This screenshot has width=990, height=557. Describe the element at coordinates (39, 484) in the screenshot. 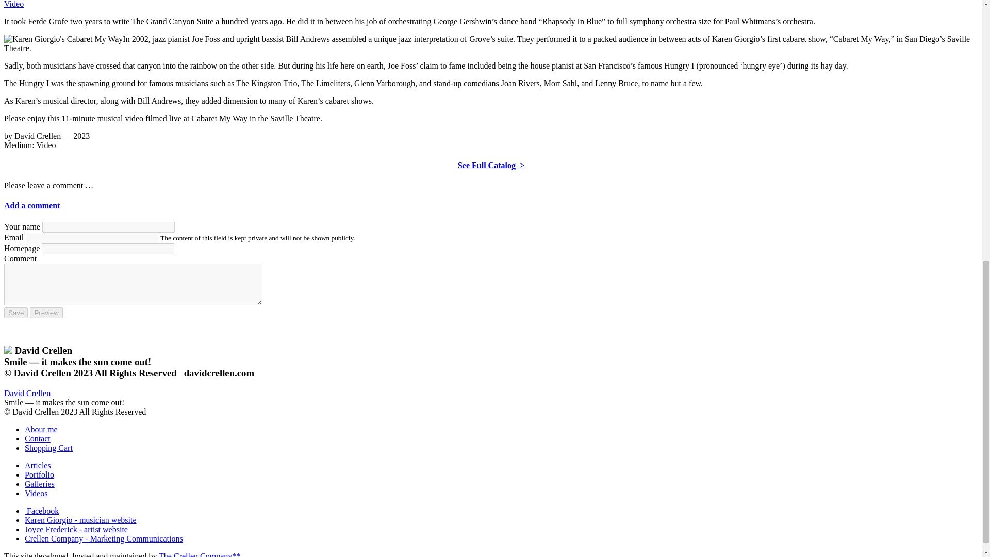

I see `View David's open gallerise` at that location.